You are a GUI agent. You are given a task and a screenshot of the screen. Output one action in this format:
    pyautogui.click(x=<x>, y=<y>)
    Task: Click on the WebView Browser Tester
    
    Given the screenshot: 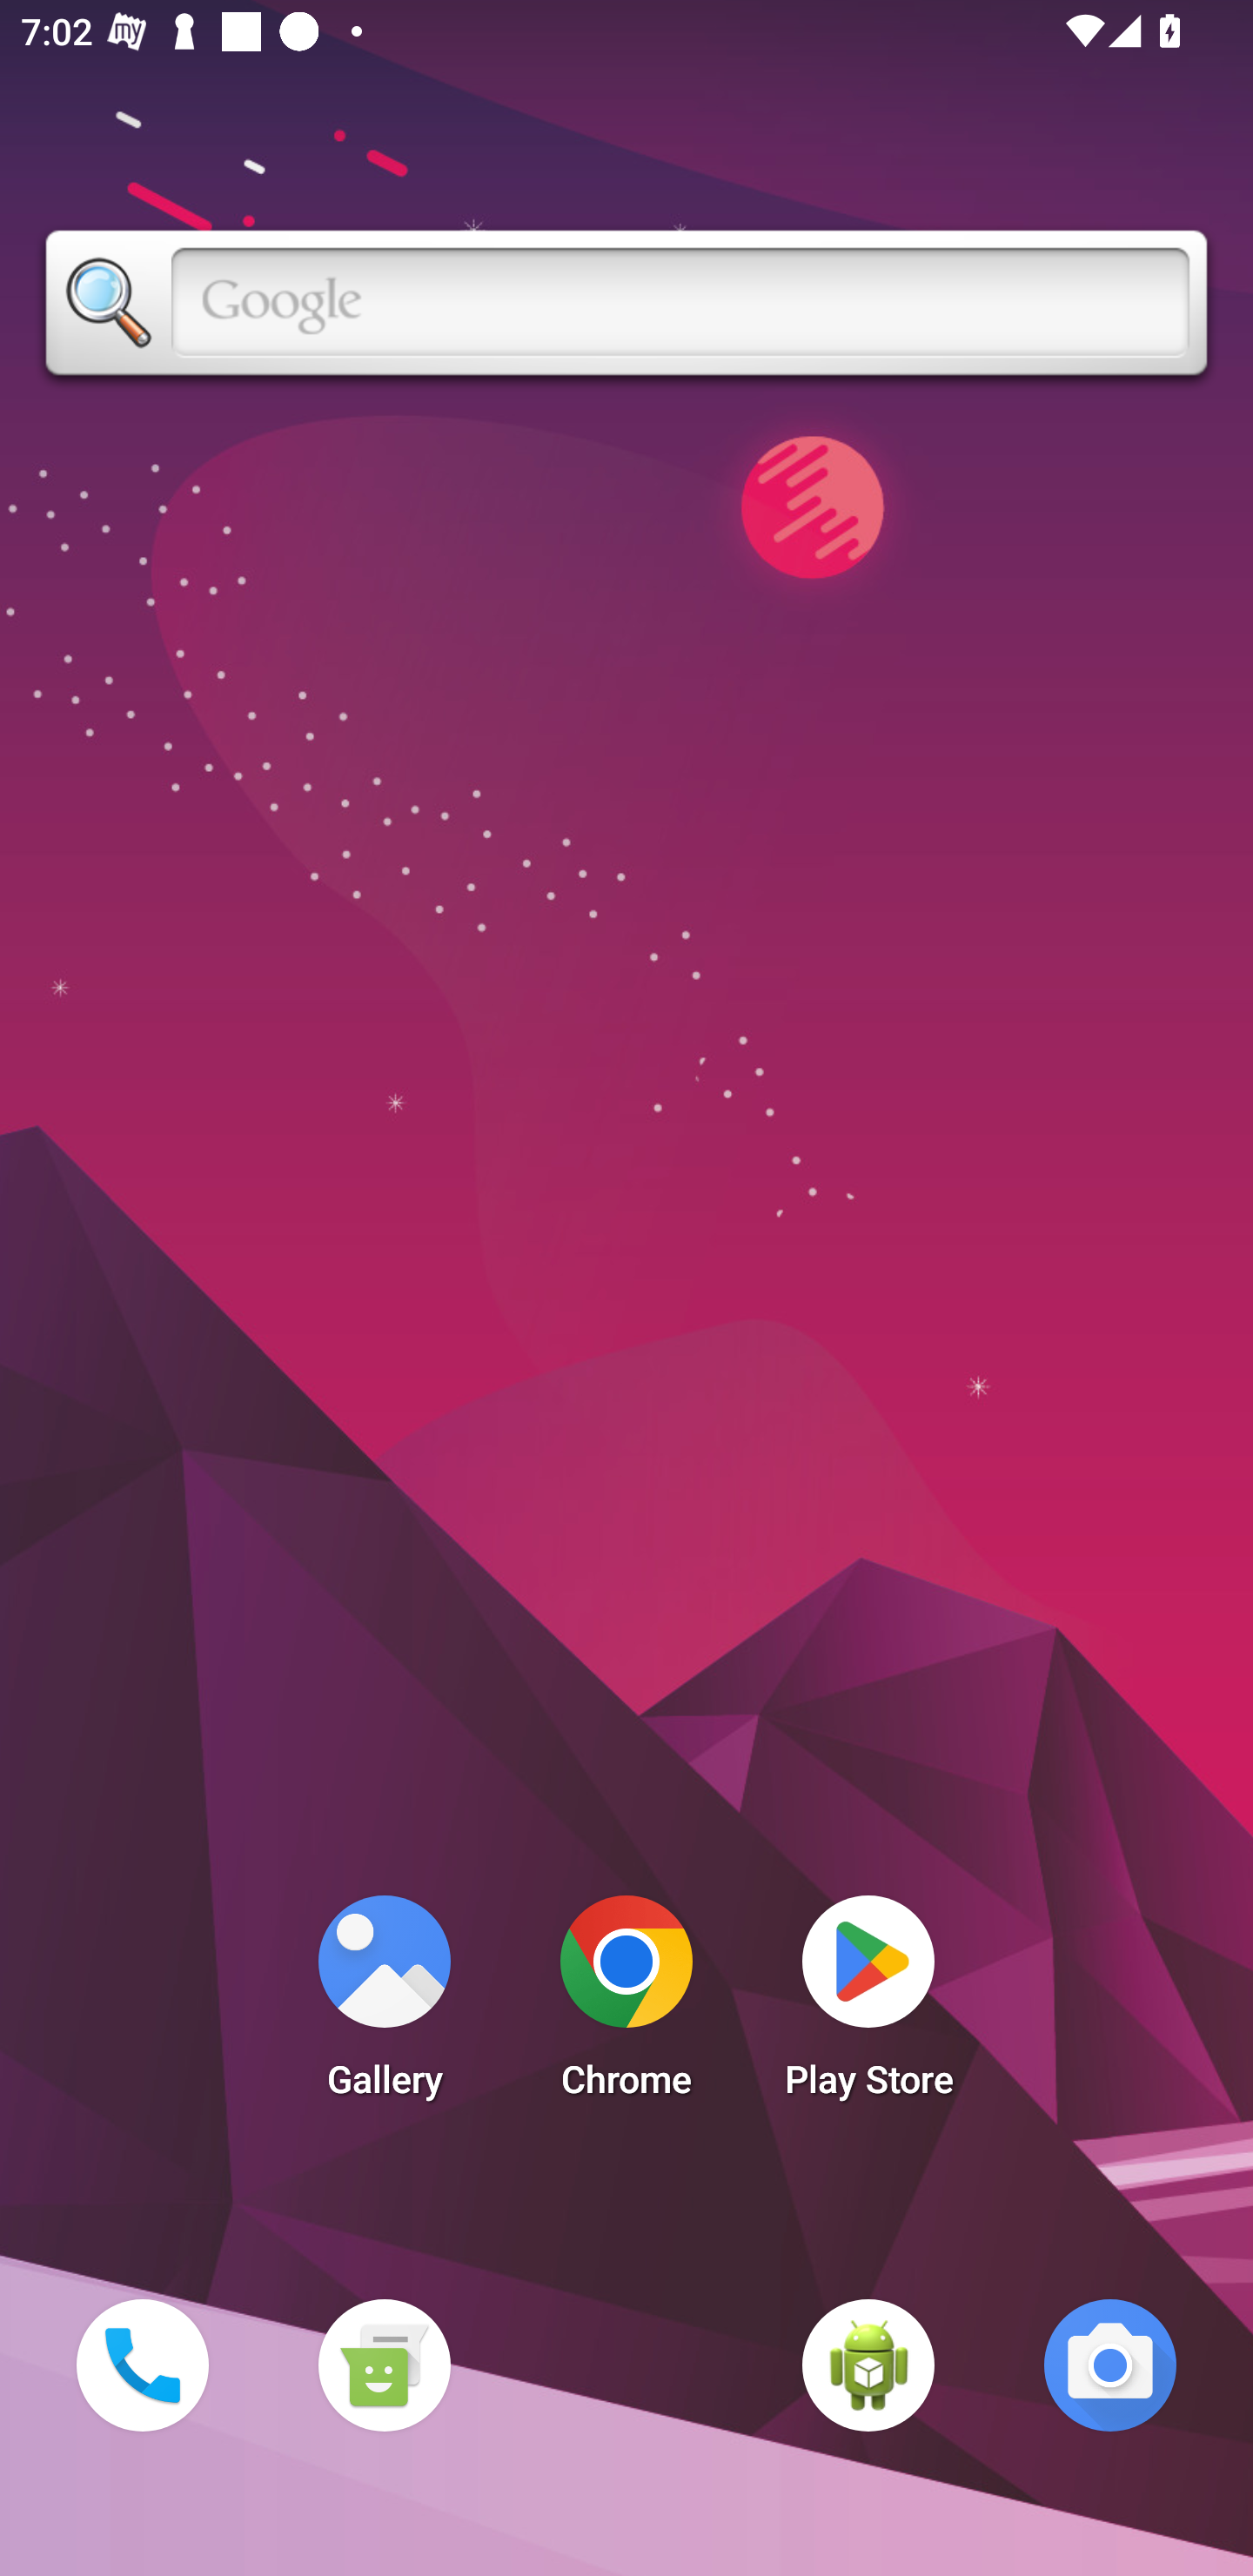 What is the action you would take?
    pyautogui.click(x=868, y=2365)
    